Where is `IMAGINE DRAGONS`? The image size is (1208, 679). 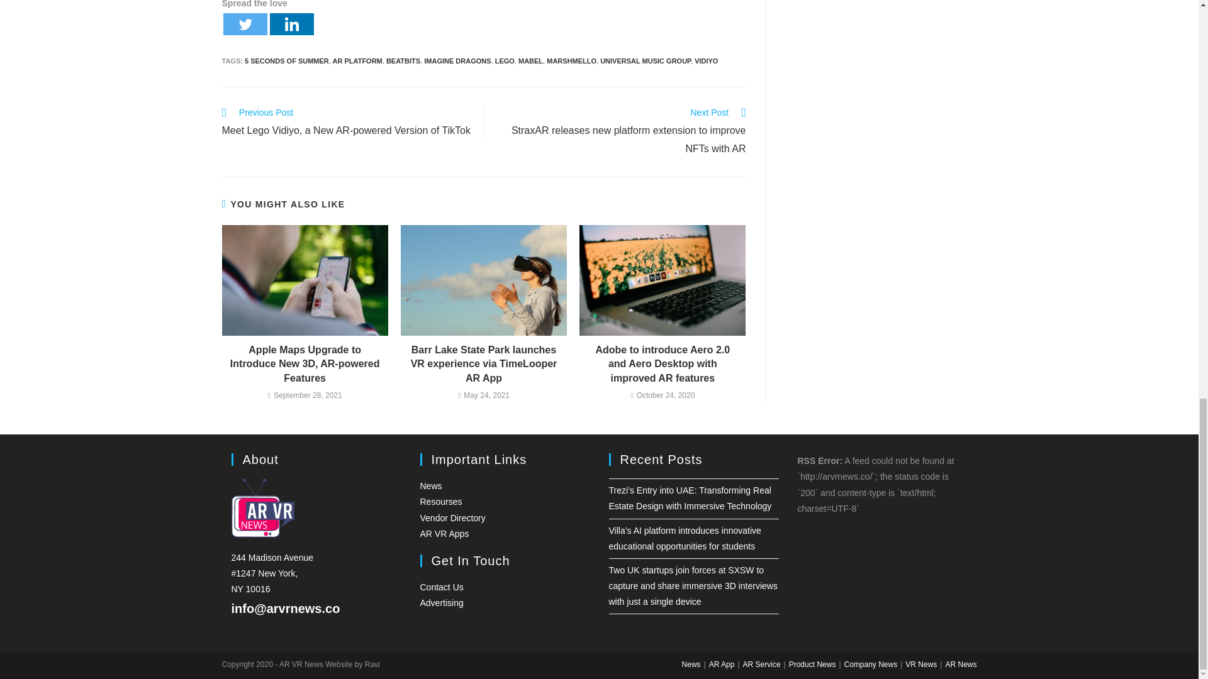 IMAGINE DRAGONS is located at coordinates (457, 60).